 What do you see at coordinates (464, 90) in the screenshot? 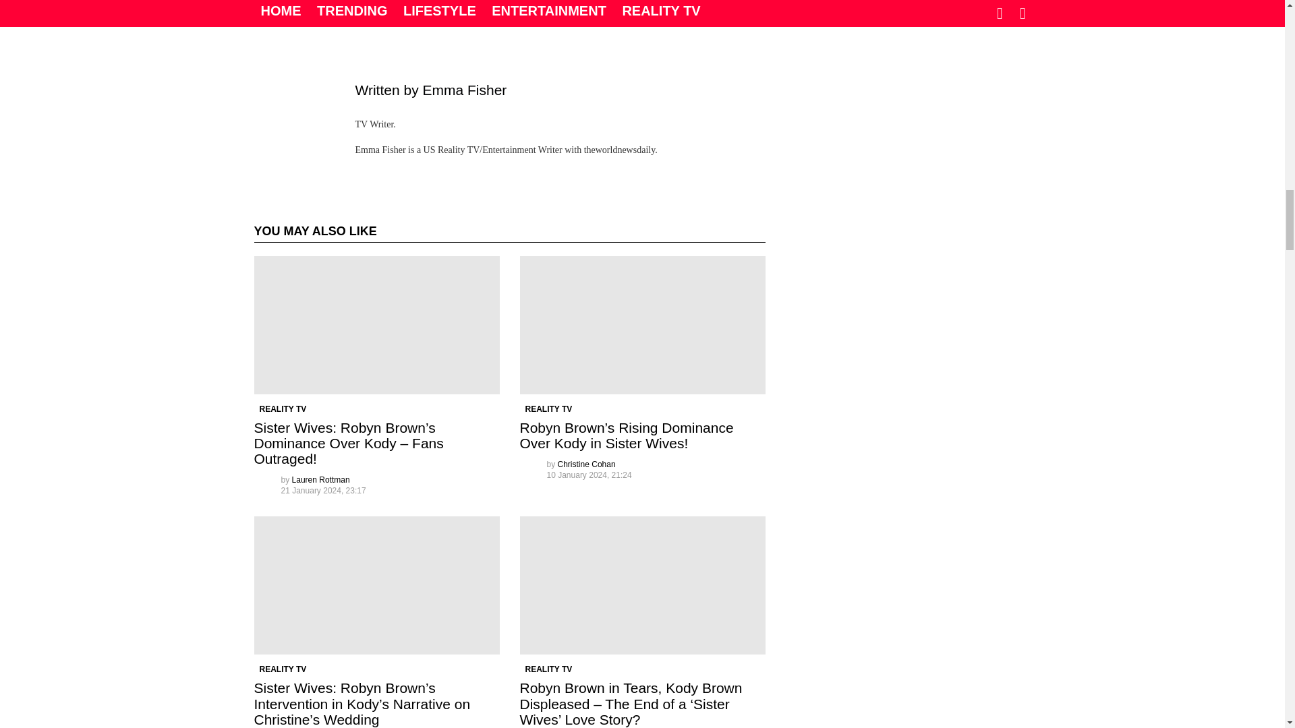
I see `Emma Fisher` at bounding box center [464, 90].